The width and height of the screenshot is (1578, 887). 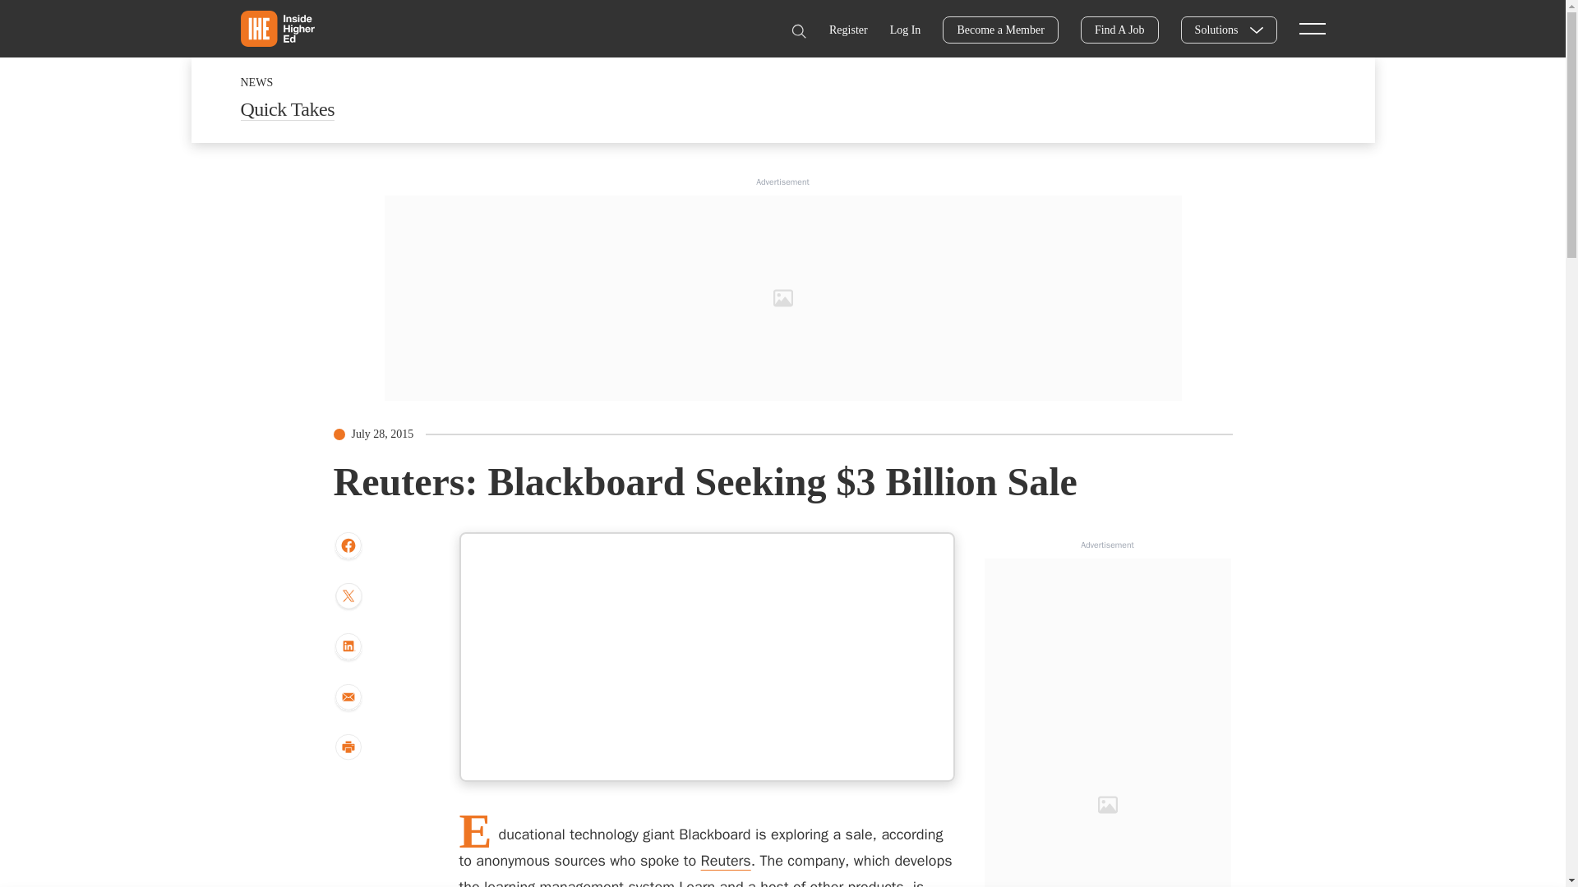 I want to click on Search, so click(x=798, y=31).